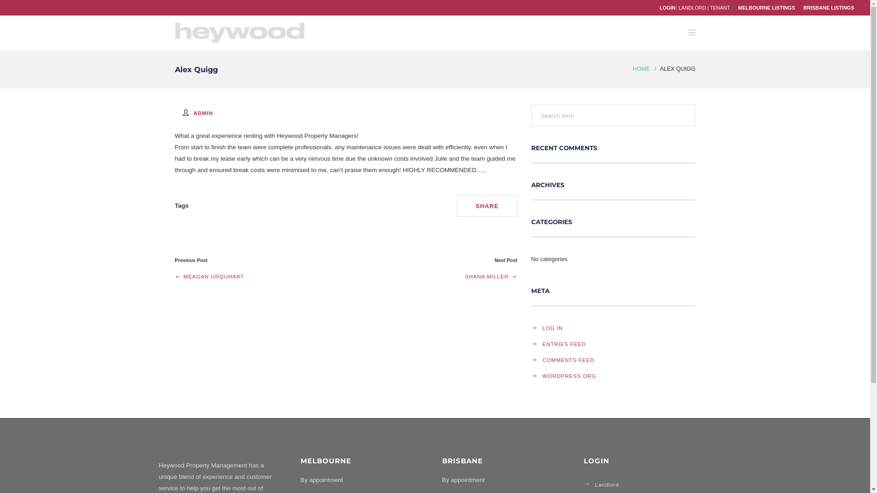 The height and width of the screenshot is (493, 877). Describe the element at coordinates (204, 113) in the screenshot. I see `ADMIN` at that location.